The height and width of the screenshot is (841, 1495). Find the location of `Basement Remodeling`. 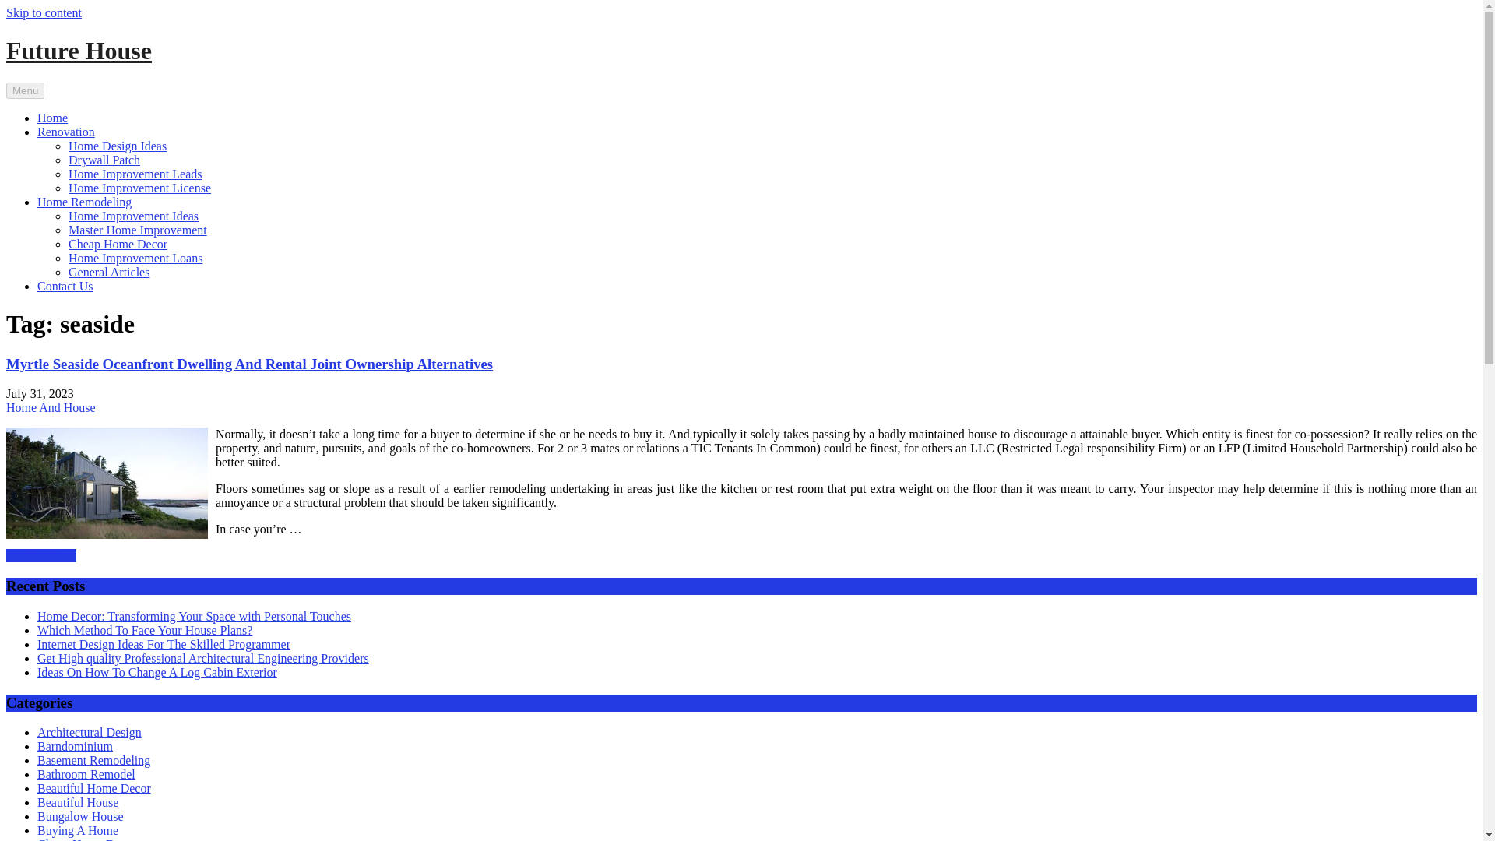

Basement Remodeling is located at coordinates (93, 760).